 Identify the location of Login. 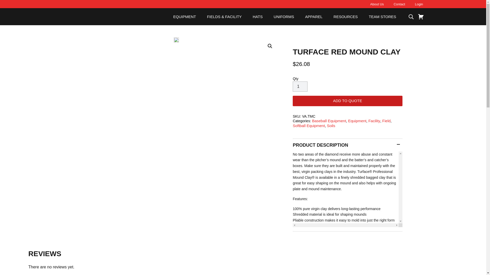
(419, 4).